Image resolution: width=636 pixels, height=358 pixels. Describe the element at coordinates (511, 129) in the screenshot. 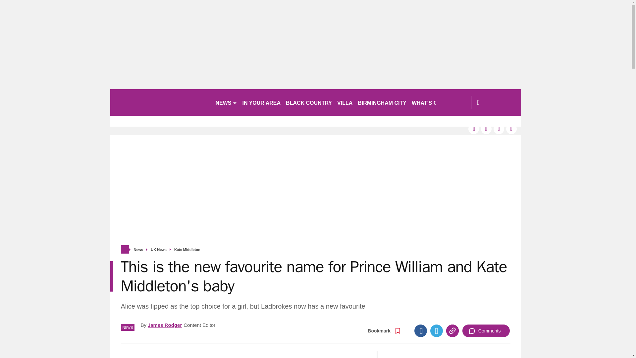

I see `instagram` at that location.